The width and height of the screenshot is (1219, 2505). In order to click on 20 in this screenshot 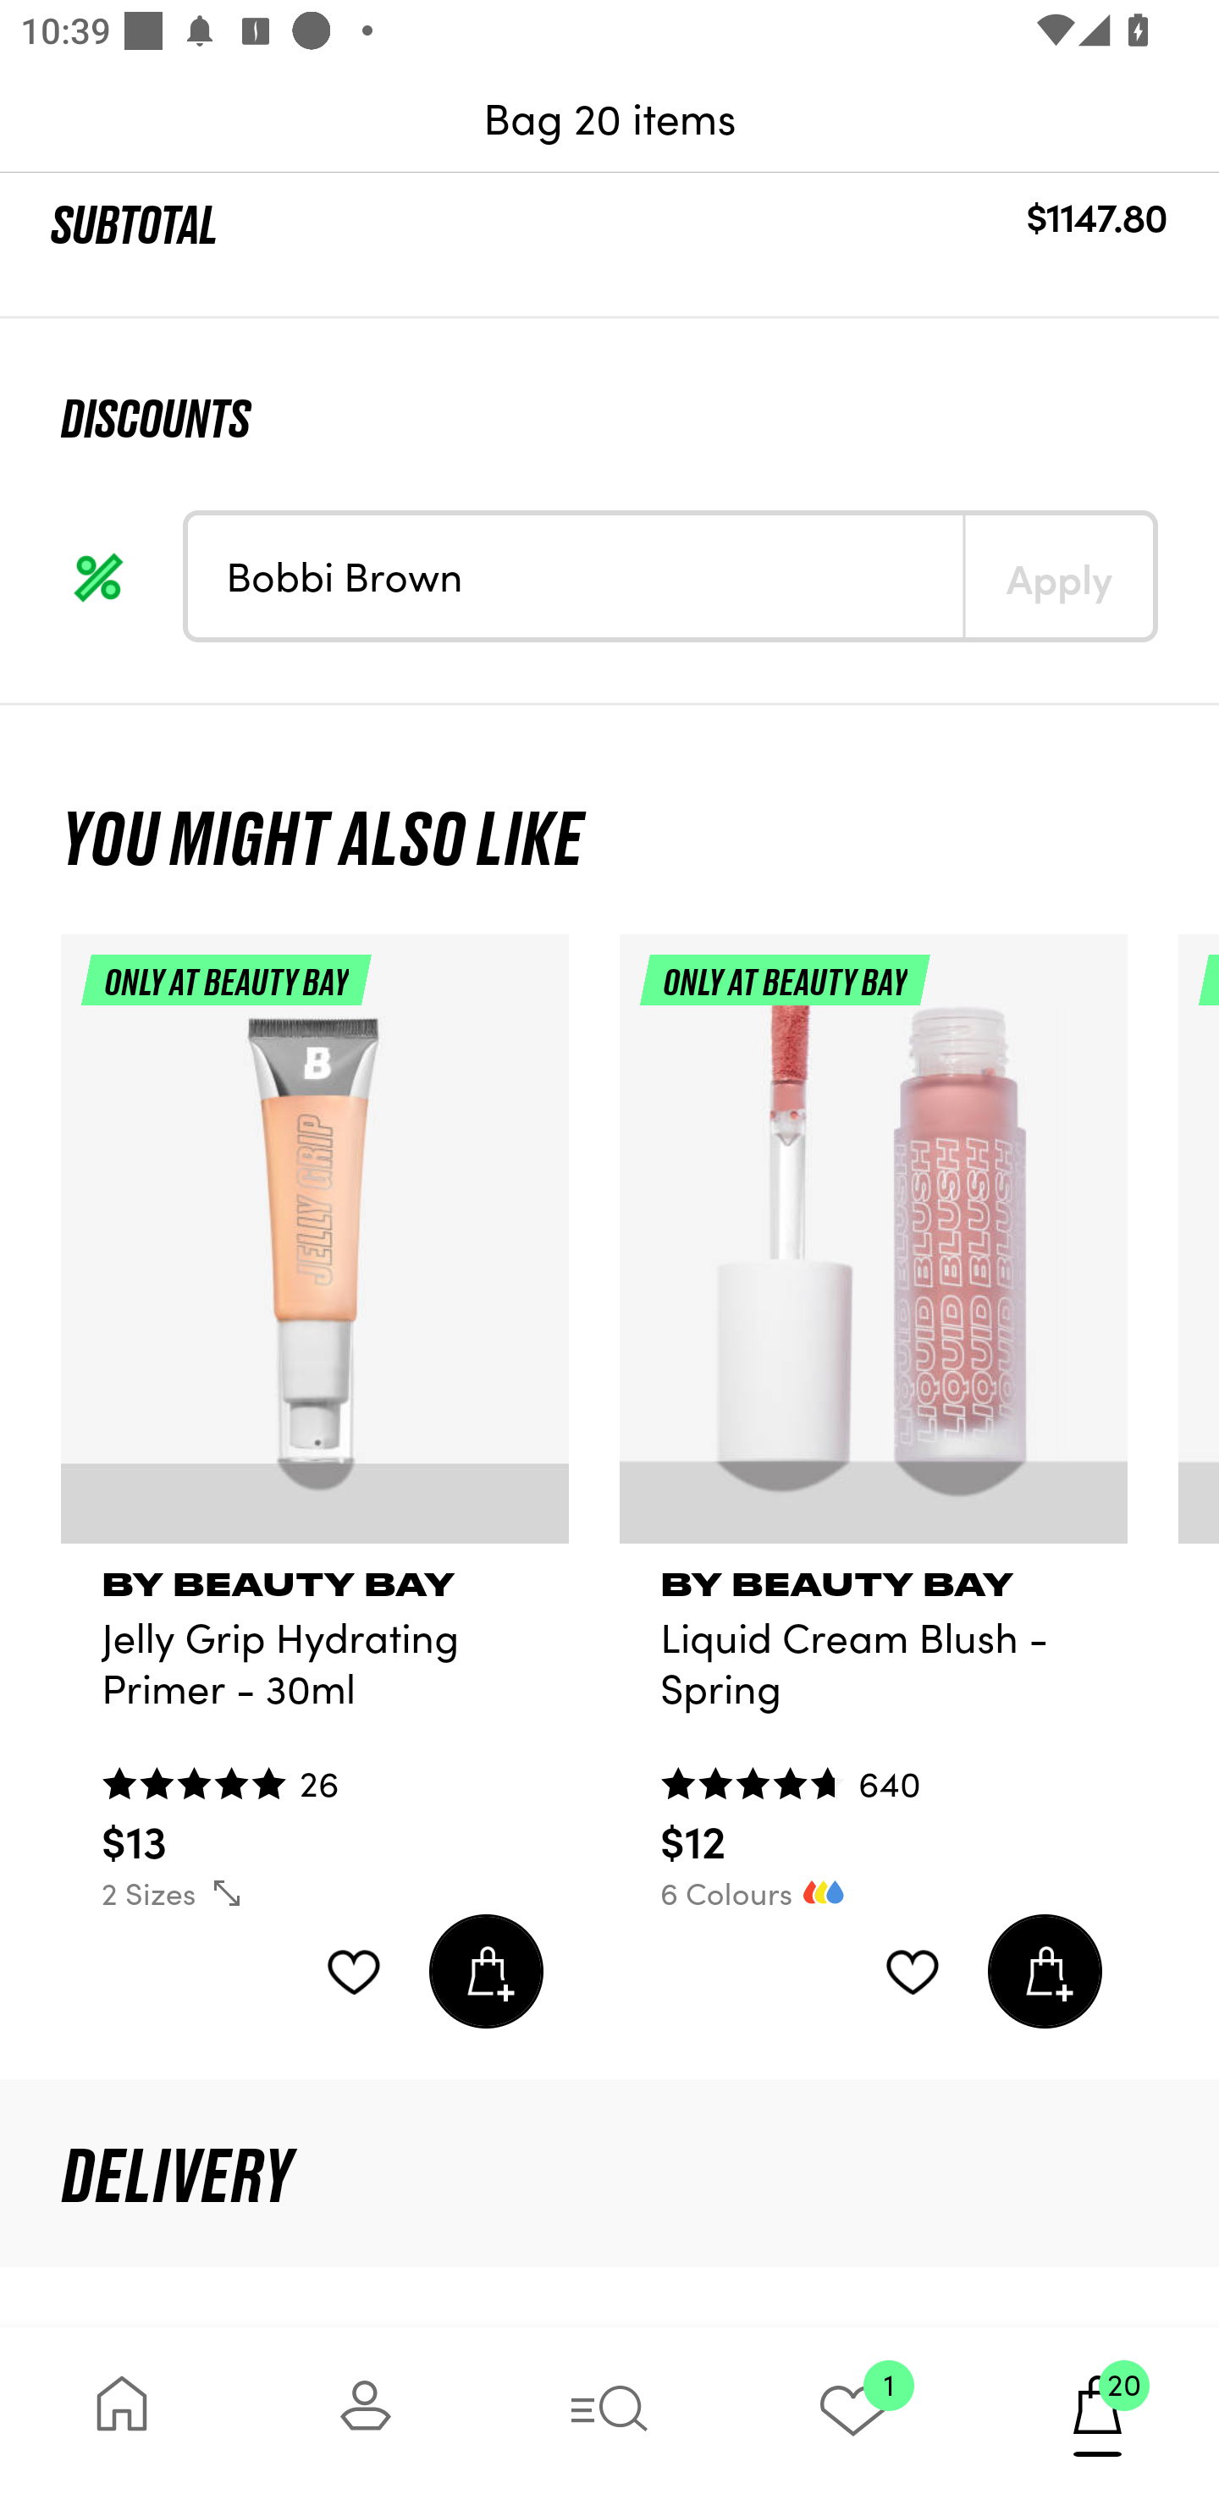, I will do `click(1097, 2415)`.